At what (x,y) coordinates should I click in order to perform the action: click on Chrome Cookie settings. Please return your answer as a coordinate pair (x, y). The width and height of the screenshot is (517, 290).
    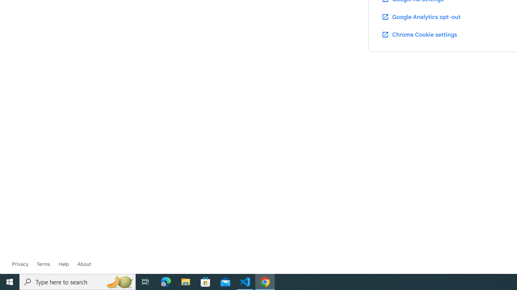
    Looking at the image, I should click on (419, 34).